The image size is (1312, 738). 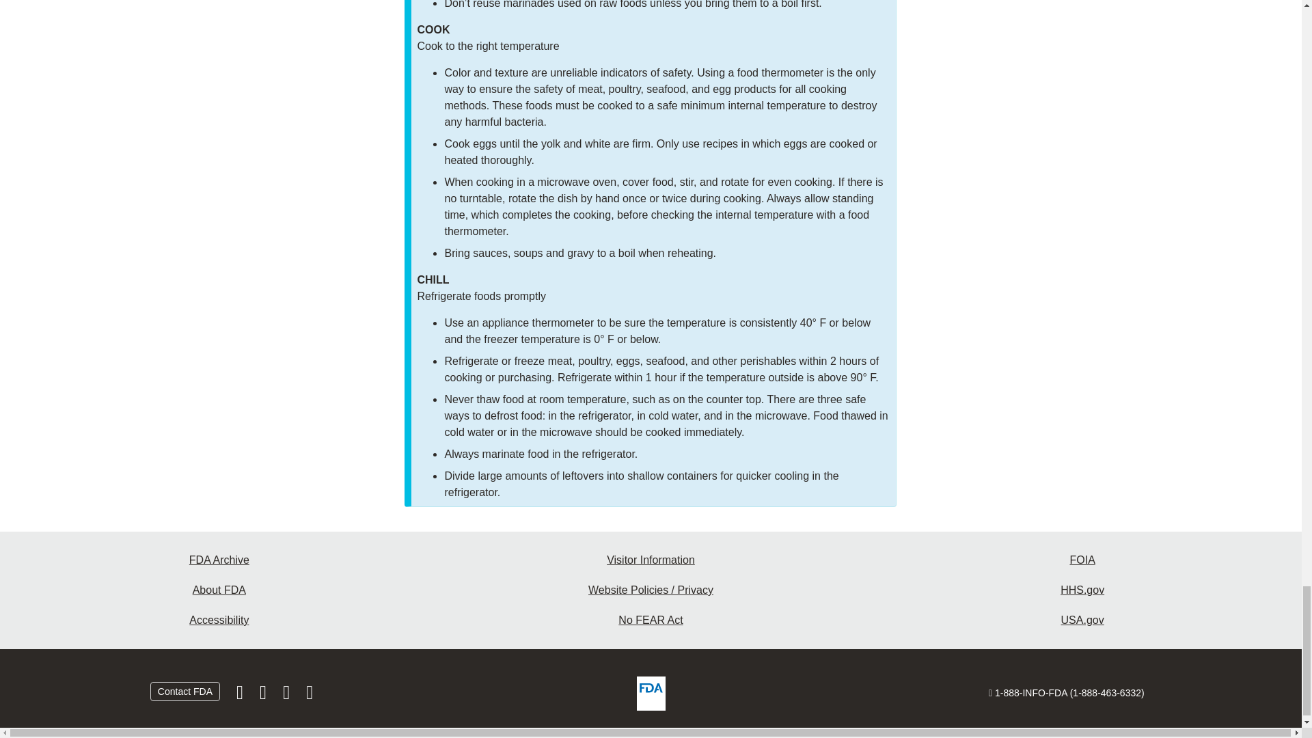 What do you see at coordinates (1082, 590) in the screenshot?
I see `Health and Human Services` at bounding box center [1082, 590].